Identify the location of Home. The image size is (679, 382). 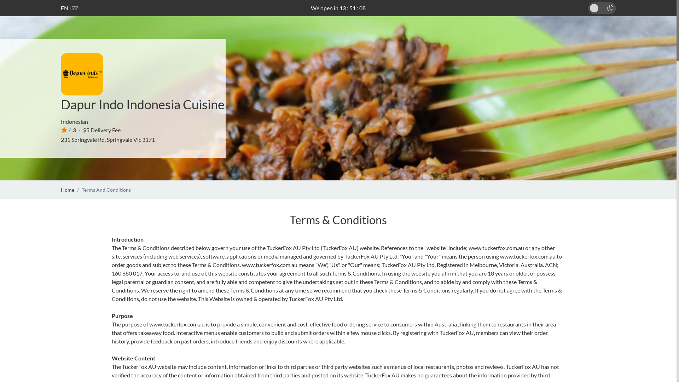
(68, 190).